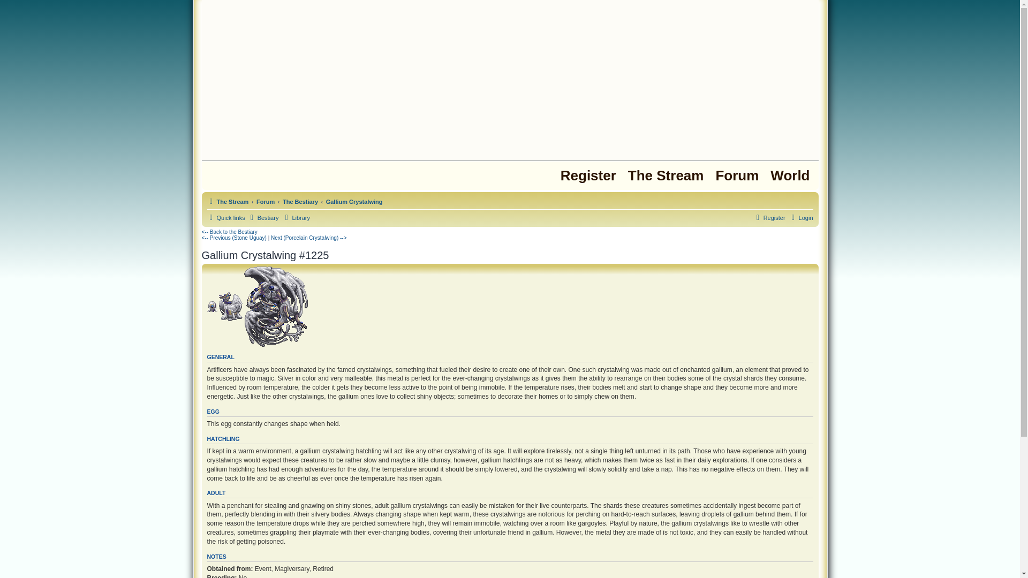 The width and height of the screenshot is (1028, 578). I want to click on Index of the discussion boards, so click(737, 176).